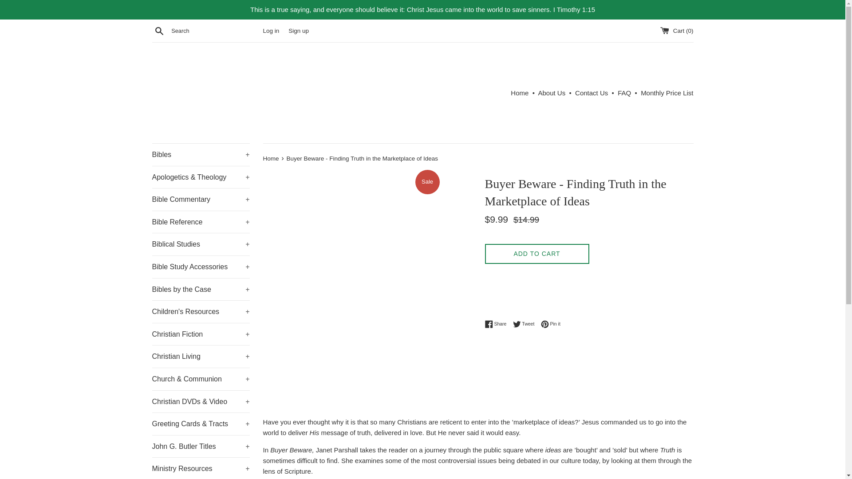 The width and height of the screenshot is (852, 479). Describe the element at coordinates (271, 158) in the screenshot. I see `Back to the frontpage` at that location.